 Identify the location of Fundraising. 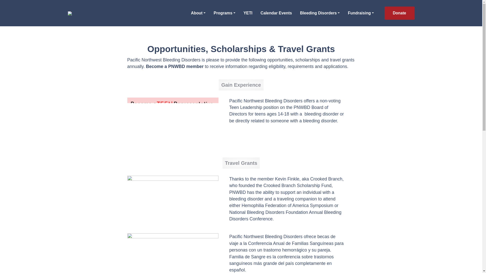
(360, 13).